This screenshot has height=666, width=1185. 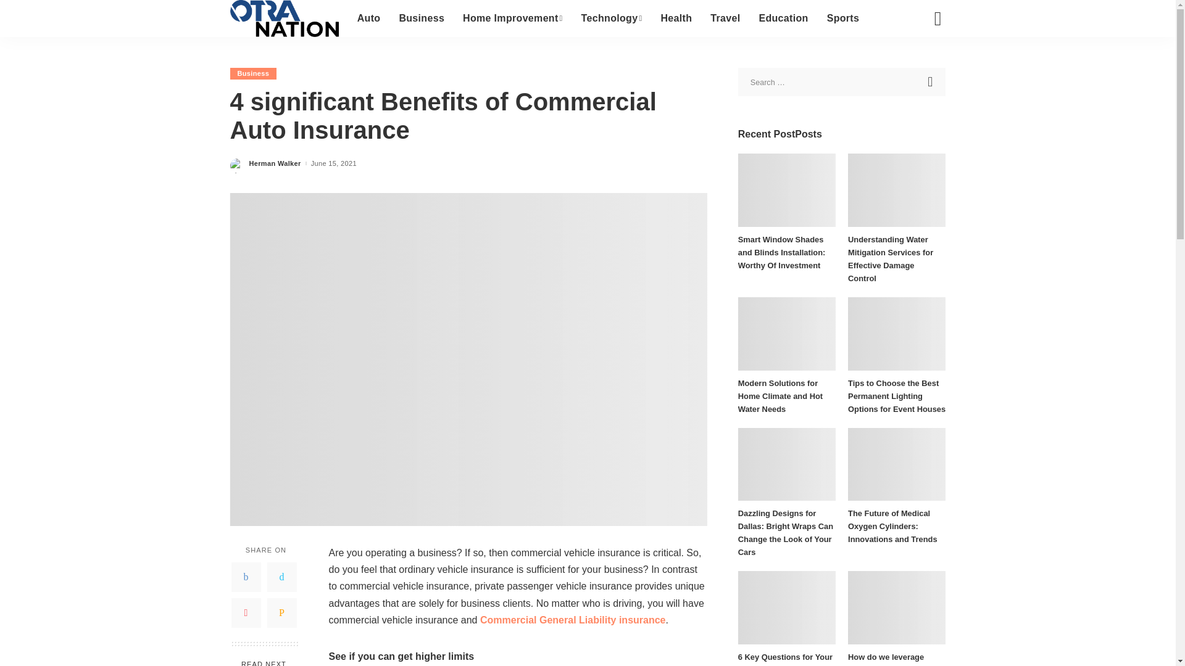 What do you see at coordinates (246, 613) in the screenshot?
I see `Pinterest` at bounding box center [246, 613].